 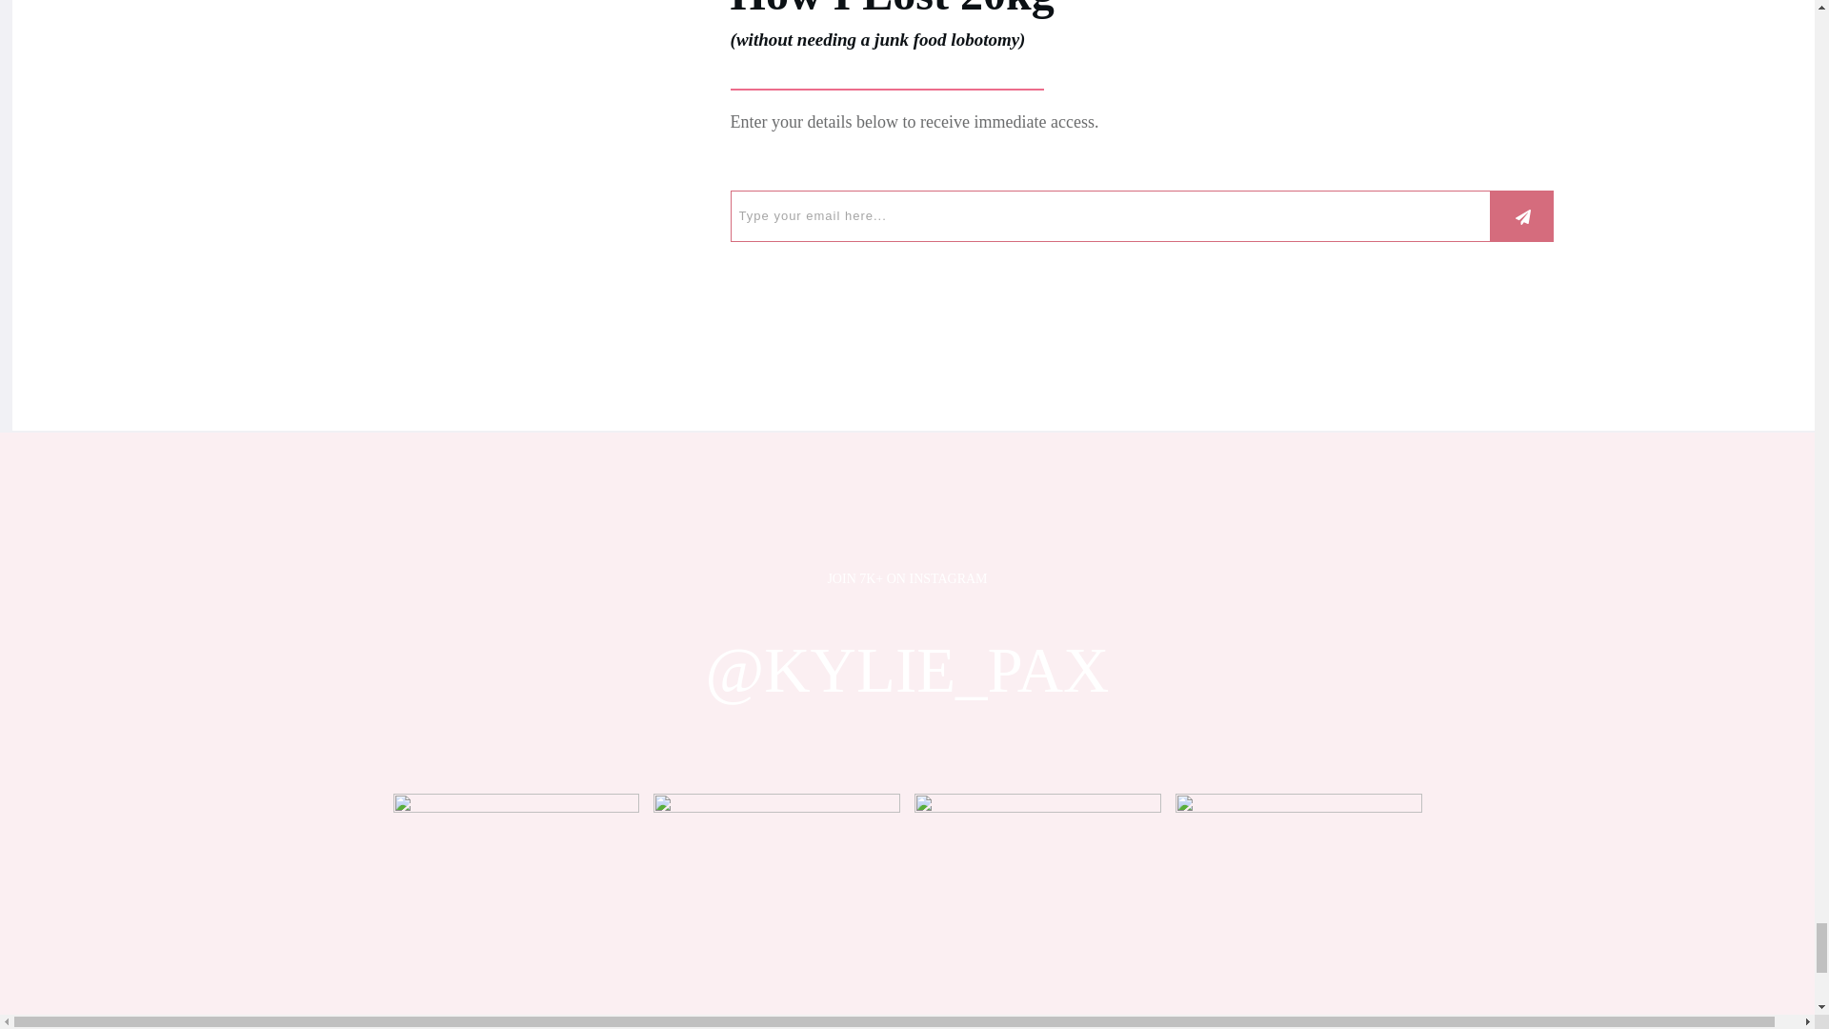 What do you see at coordinates (1299, 911) in the screenshot?
I see `1..` at bounding box center [1299, 911].